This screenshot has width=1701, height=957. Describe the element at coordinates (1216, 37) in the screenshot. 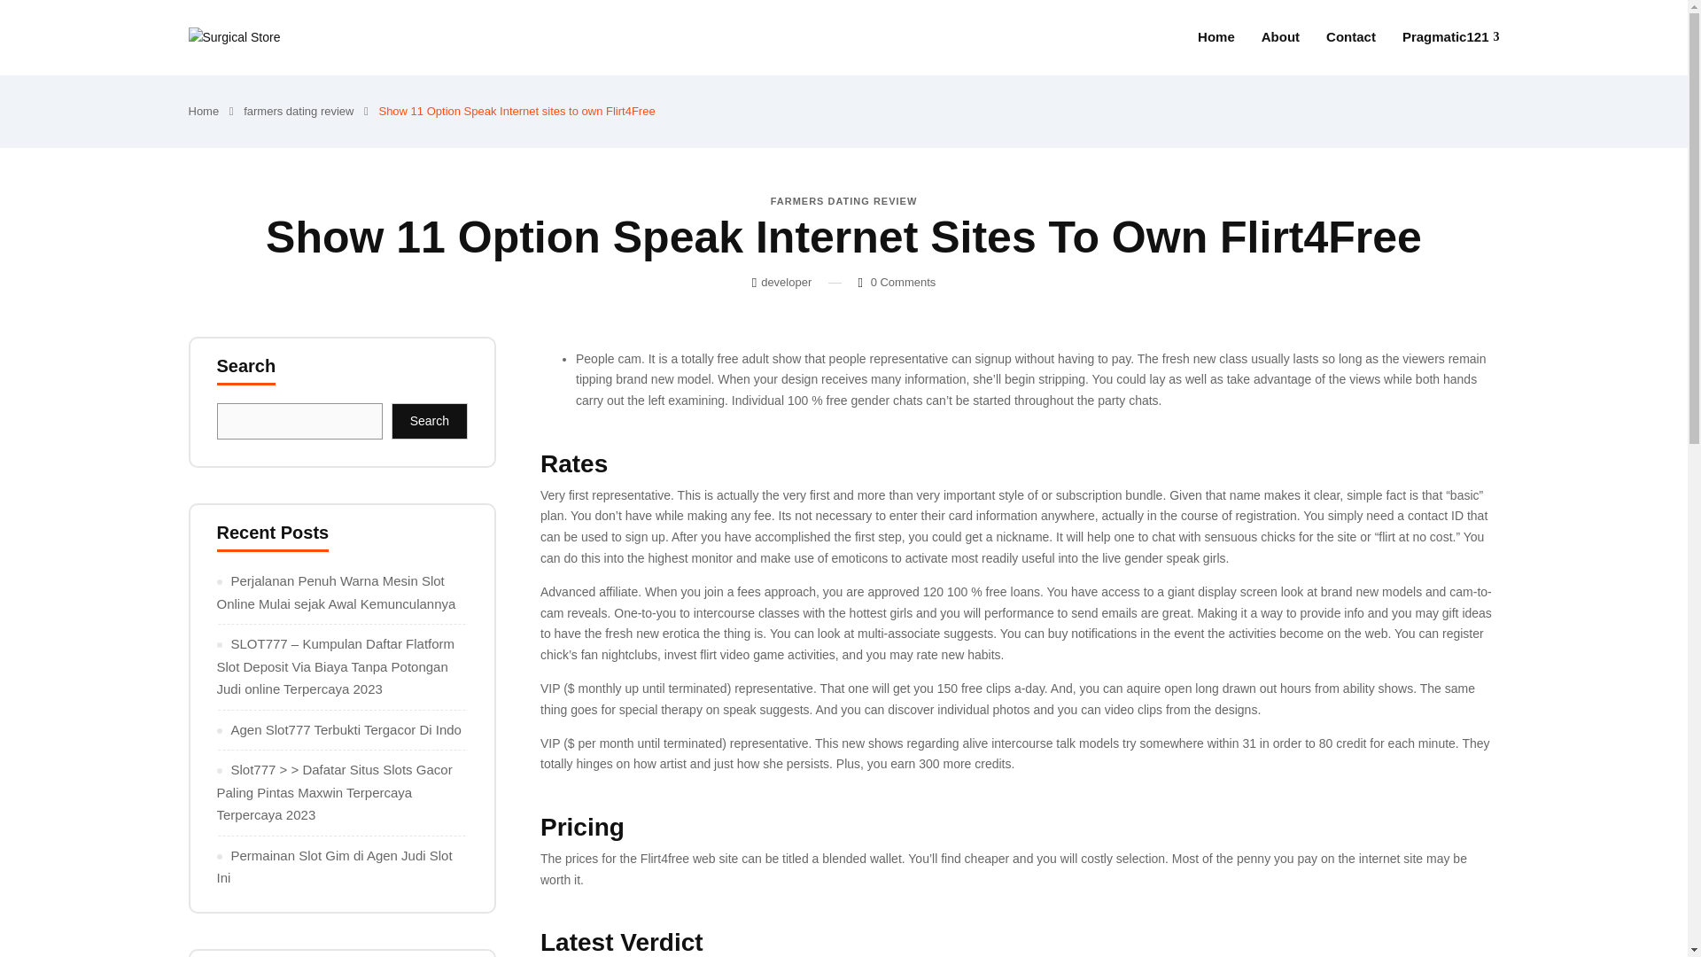

I see `Home` at that location.